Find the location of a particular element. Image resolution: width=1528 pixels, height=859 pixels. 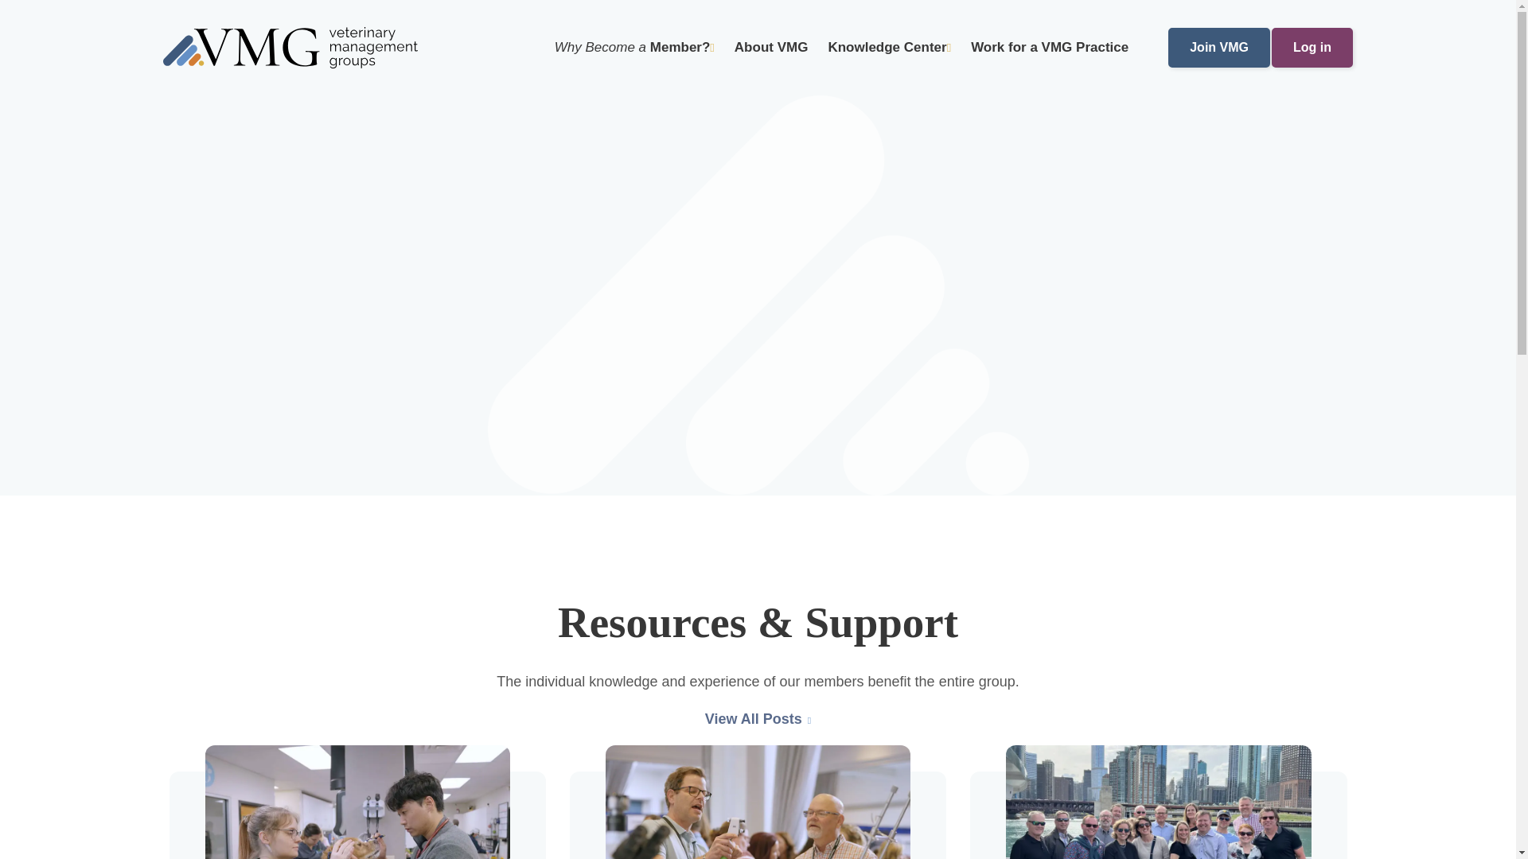

Knowledge Center is located at coordinates (889, 48).